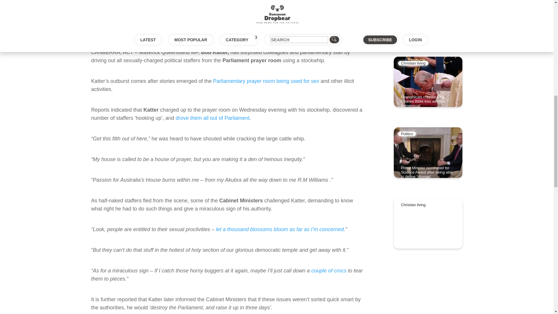 Image resolution: width=558 pixels, height=314 pixels. I want to click on Twitter, so click(127, 40).